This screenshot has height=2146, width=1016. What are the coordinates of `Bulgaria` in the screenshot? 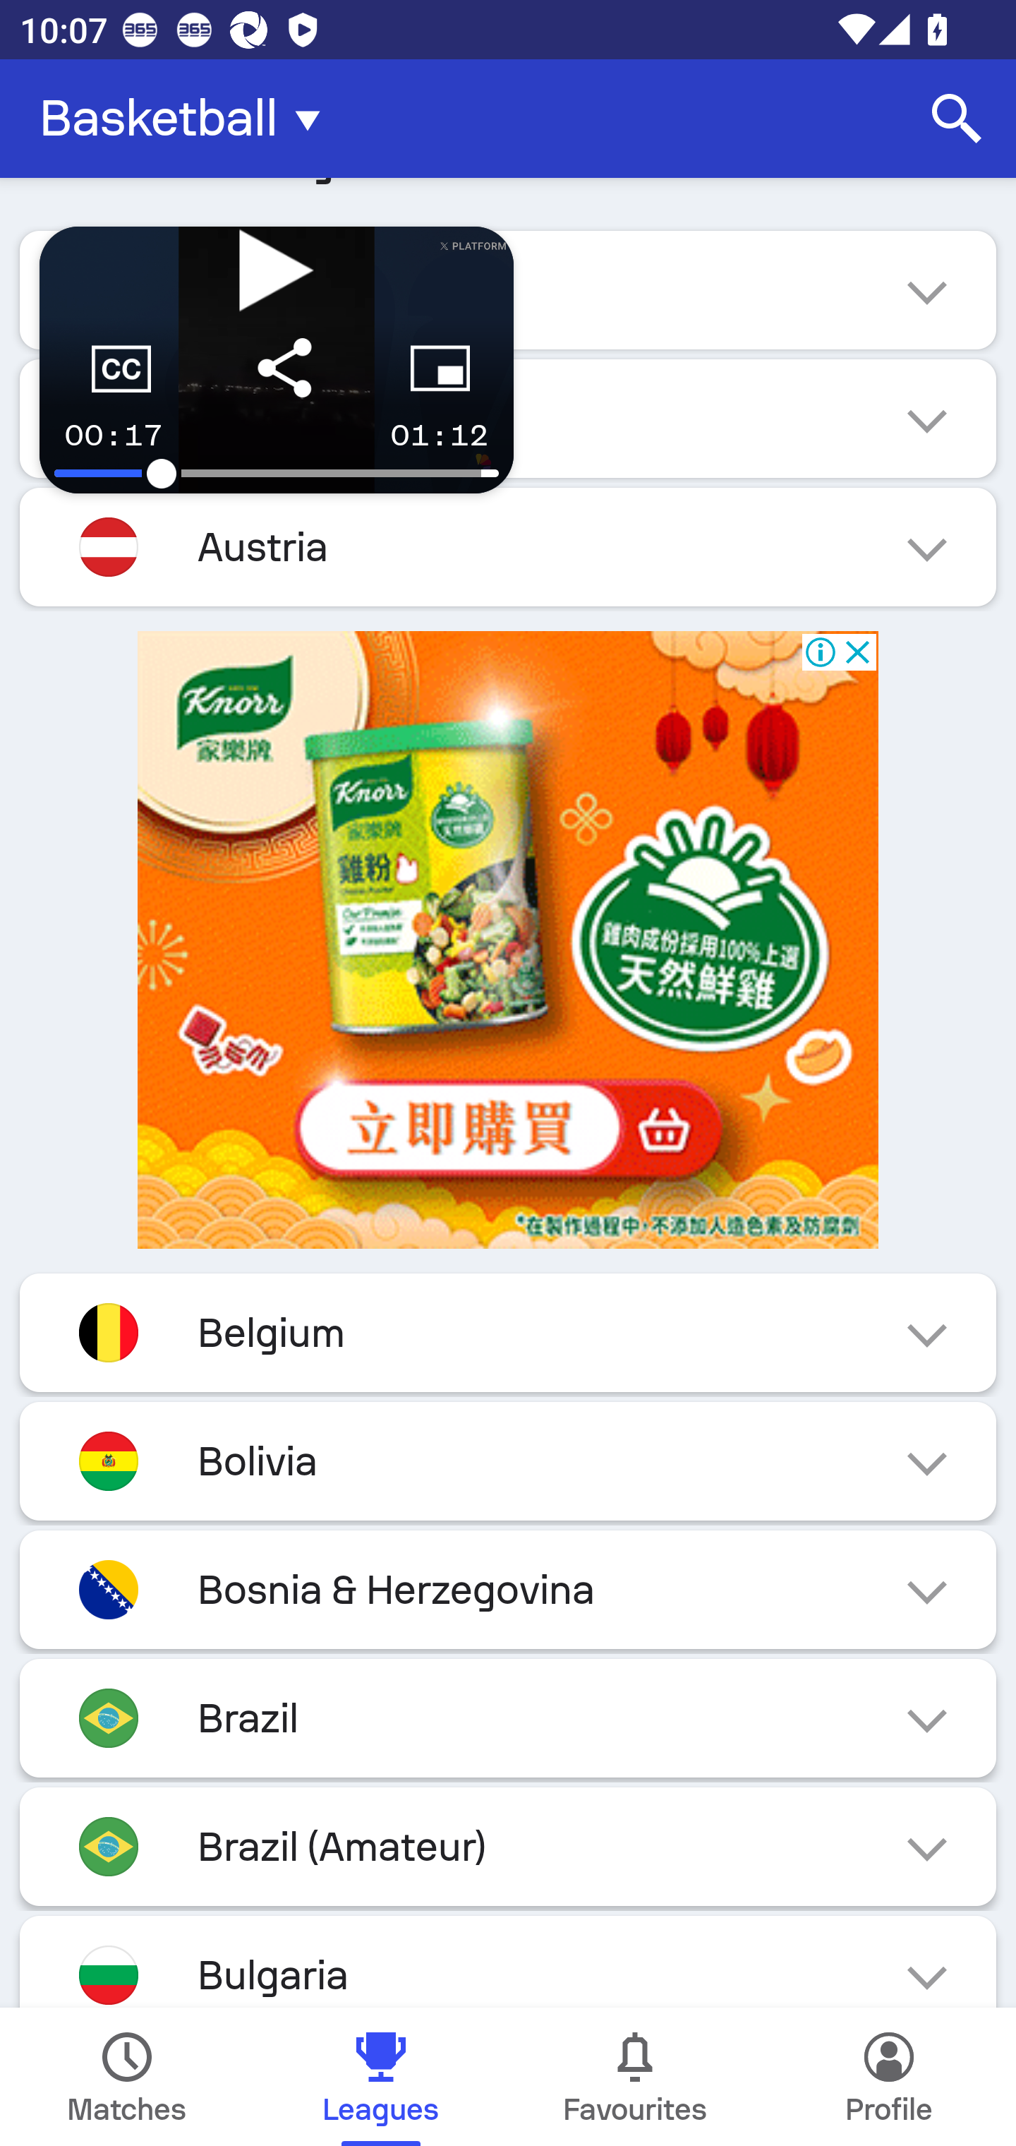 It's located at (508, 1962).